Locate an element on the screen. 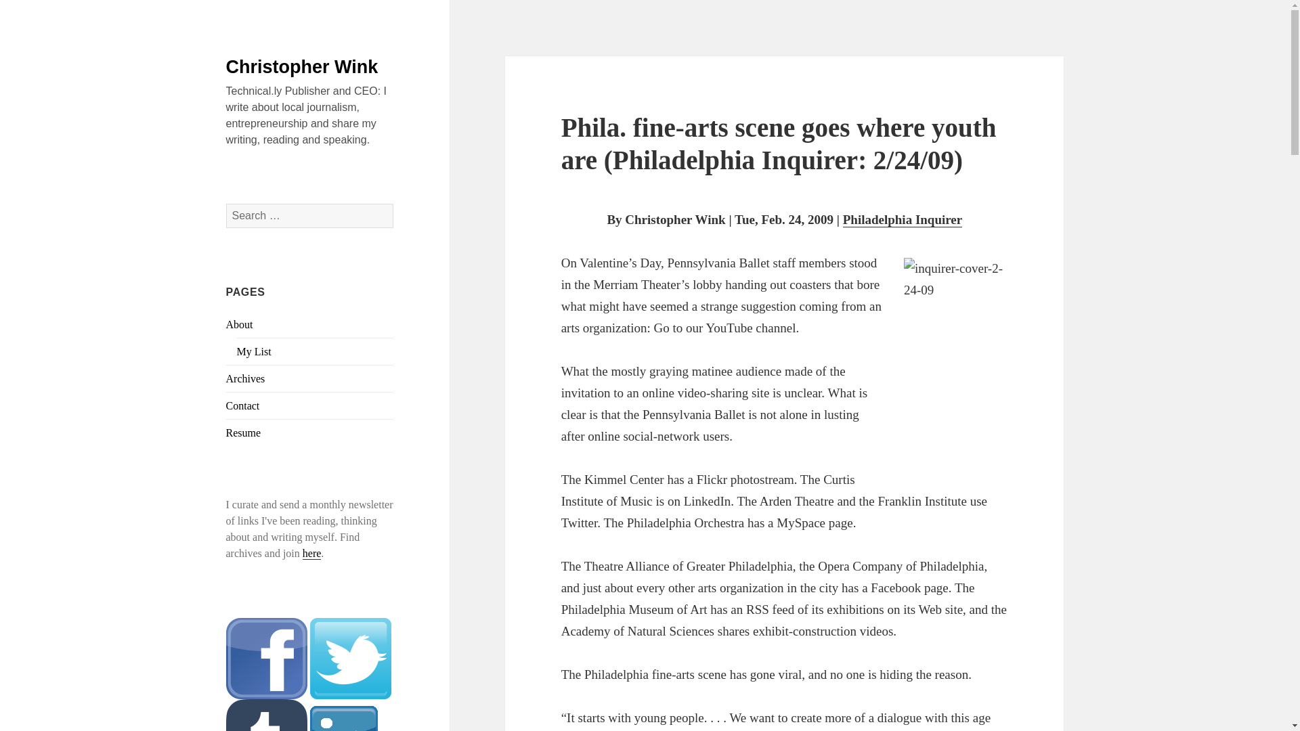  Philadelphia Inquirer is located at coordinates (903, 219).